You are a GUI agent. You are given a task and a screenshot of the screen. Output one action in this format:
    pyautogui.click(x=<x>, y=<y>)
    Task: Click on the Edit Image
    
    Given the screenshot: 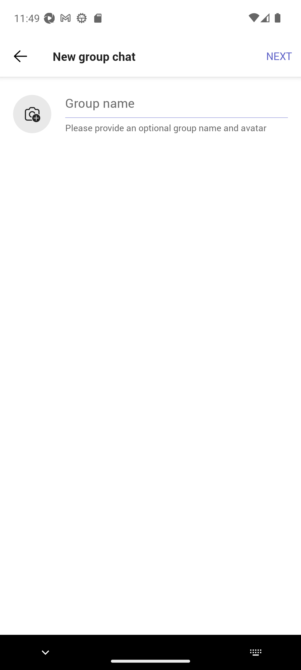 What is the action you would take?
    pyautogui.click(x=32, y=114)
    